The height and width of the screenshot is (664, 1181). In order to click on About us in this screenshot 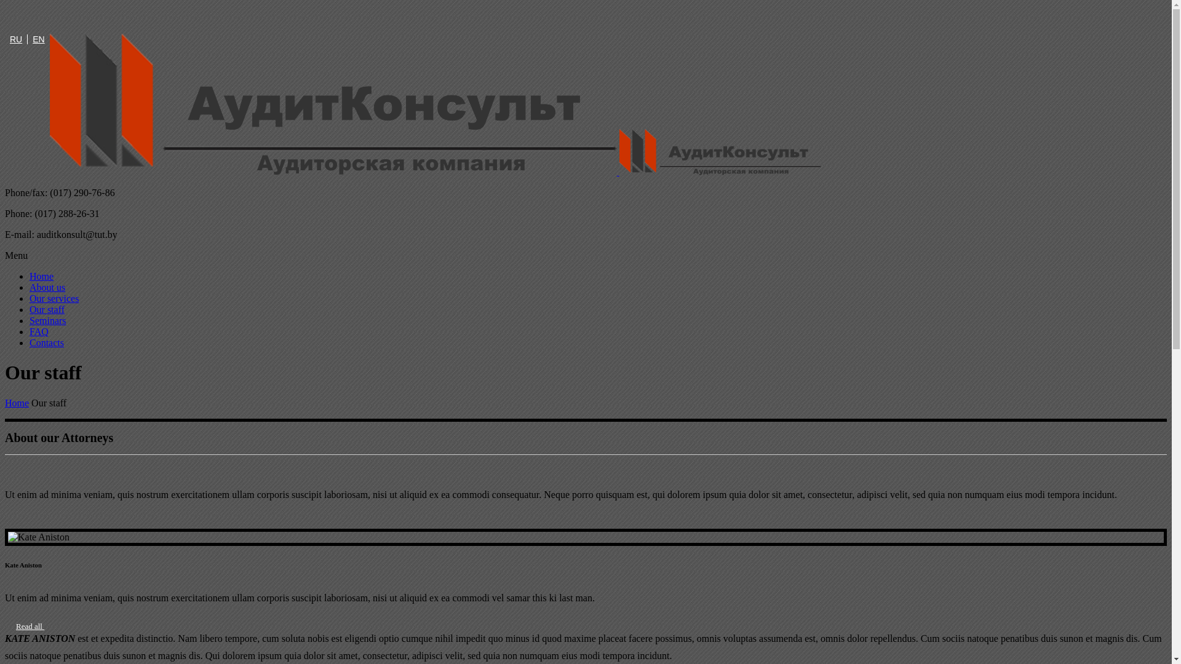, I will do `click(47, 288)`.